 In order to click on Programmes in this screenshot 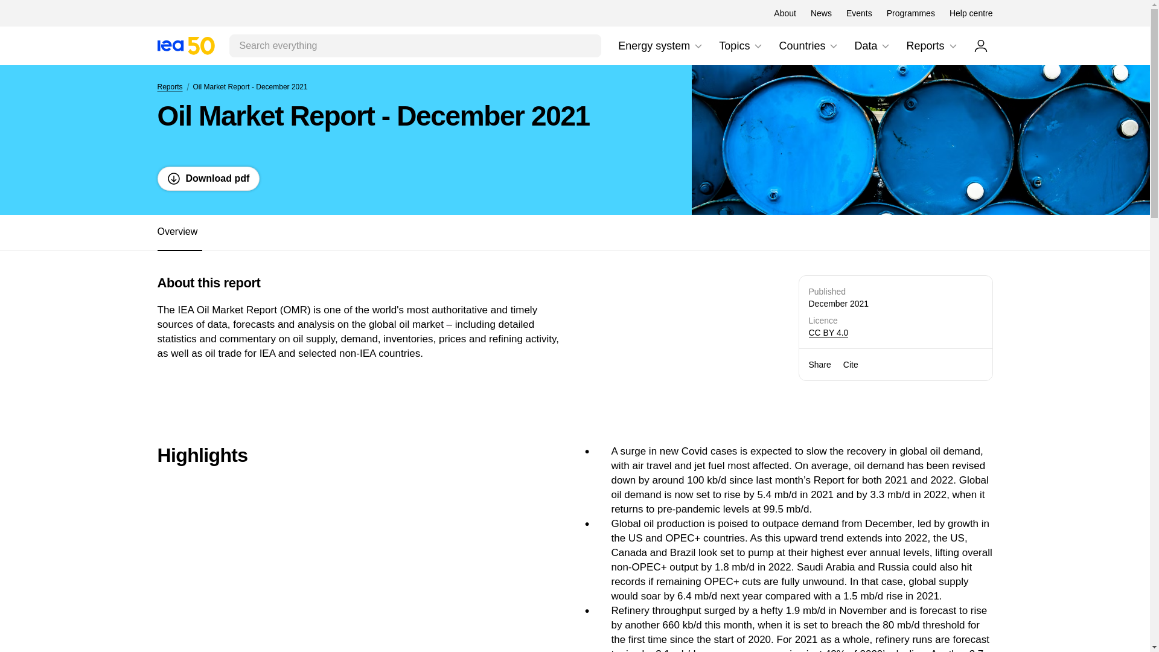, I will do `click(910, 13)`.